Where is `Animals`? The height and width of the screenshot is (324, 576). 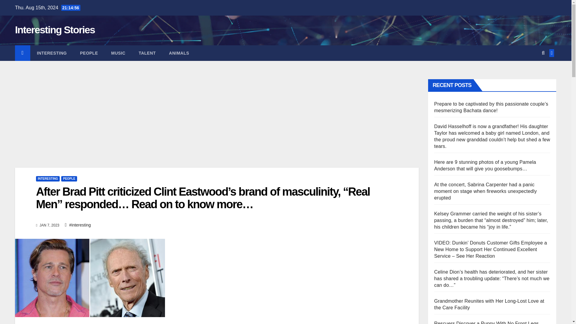 Animals is located at coordinates (179, 53).